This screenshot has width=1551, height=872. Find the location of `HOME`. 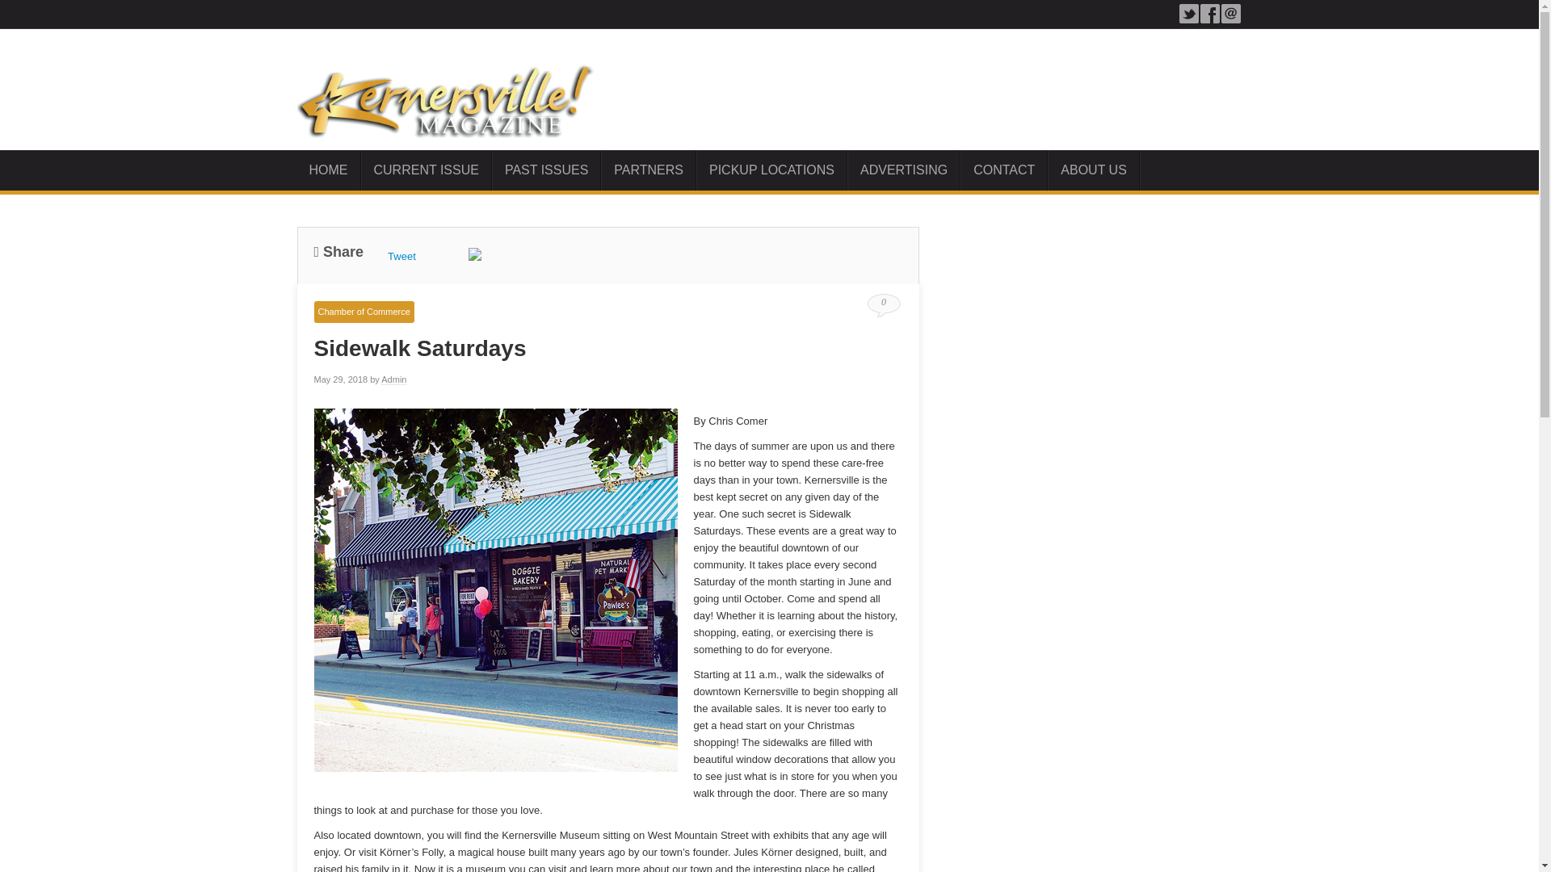

HOME is located at coordinates (330, 170).